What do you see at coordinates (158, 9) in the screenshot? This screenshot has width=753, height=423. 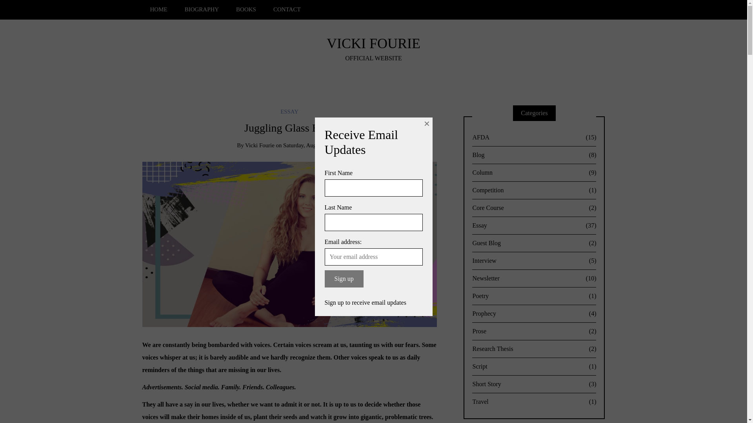 I see `HOME` at bounding box center [158, 9].